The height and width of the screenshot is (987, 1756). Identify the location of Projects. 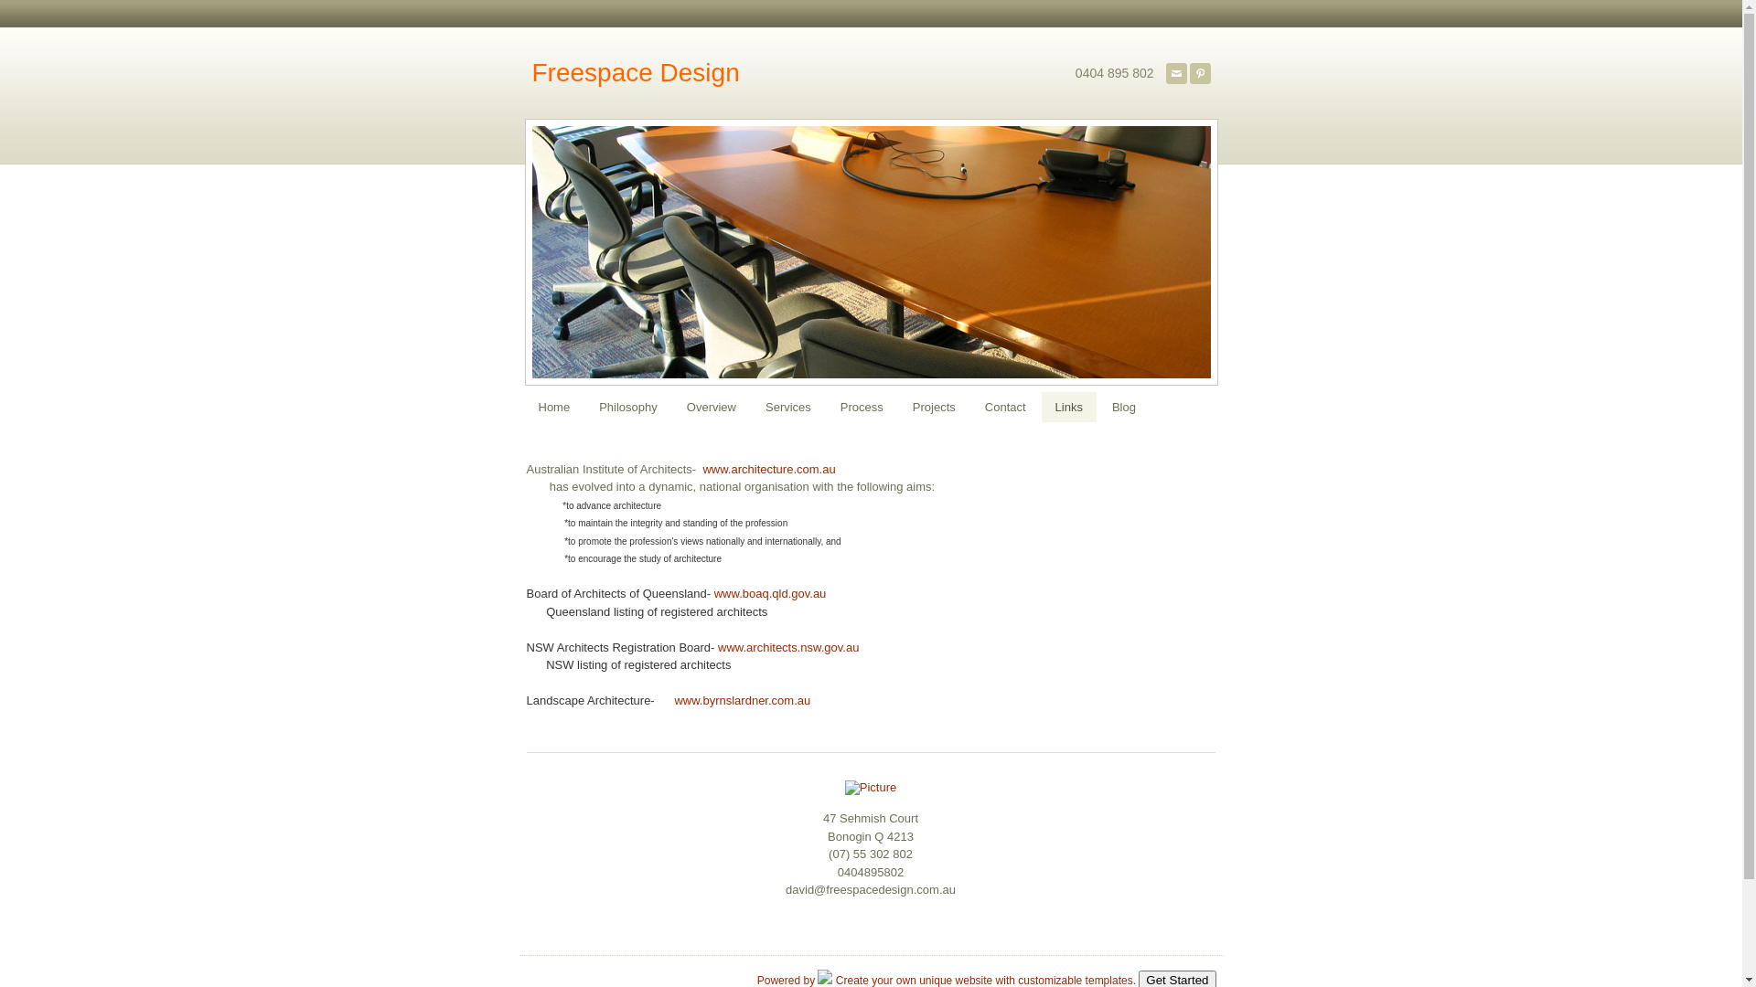
(935, 408).